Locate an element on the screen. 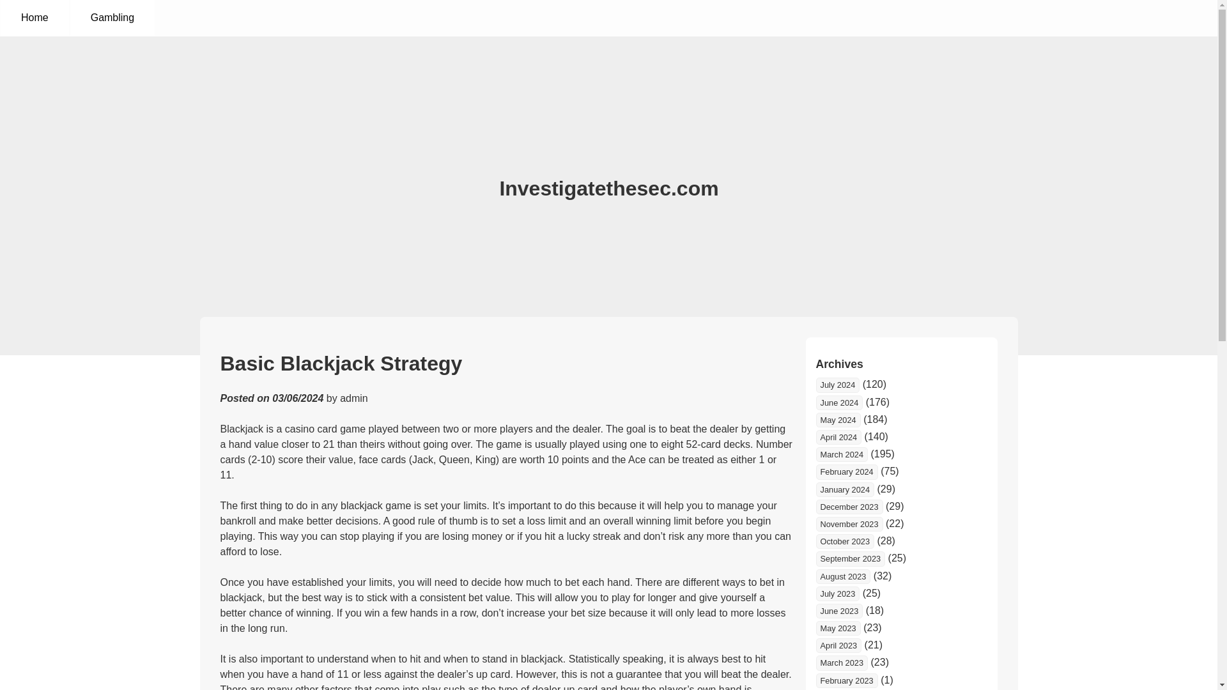 The height and width of the screenshot is (690, 1227). June 2023 is located at coordinates (838, 611).